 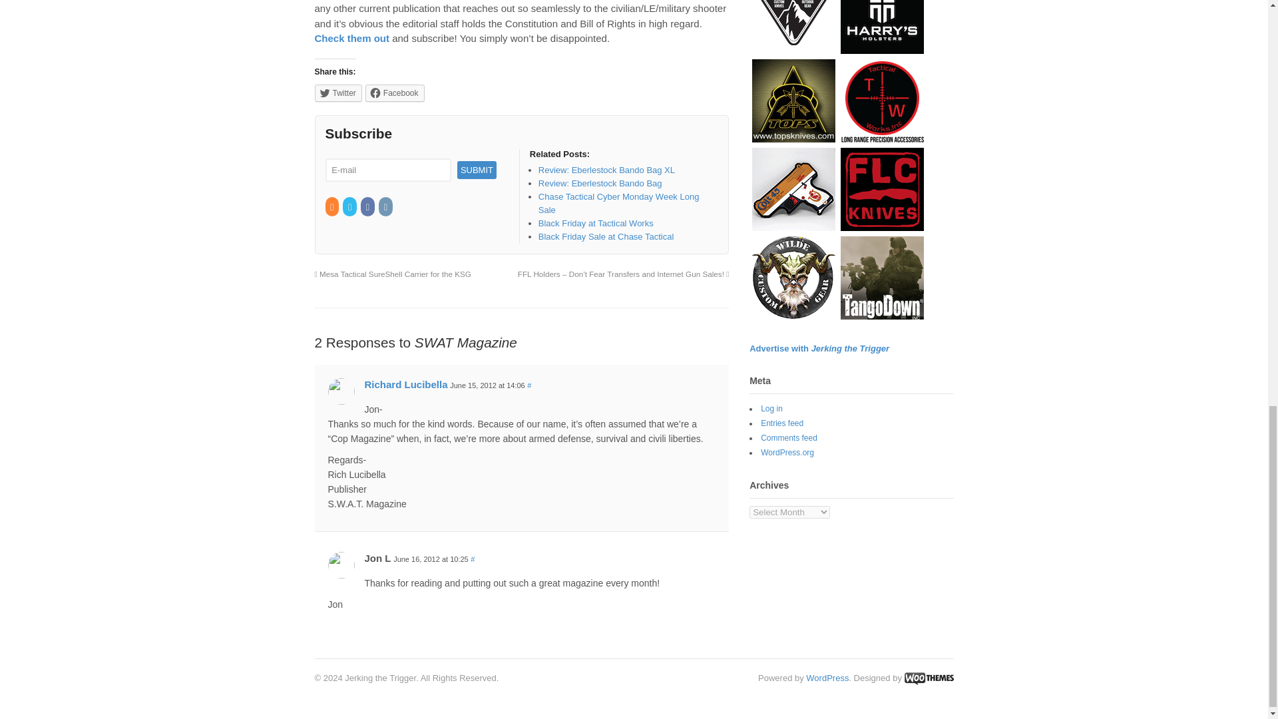 I want to click on Click to share on Facebook, so click(x=395, y=93).